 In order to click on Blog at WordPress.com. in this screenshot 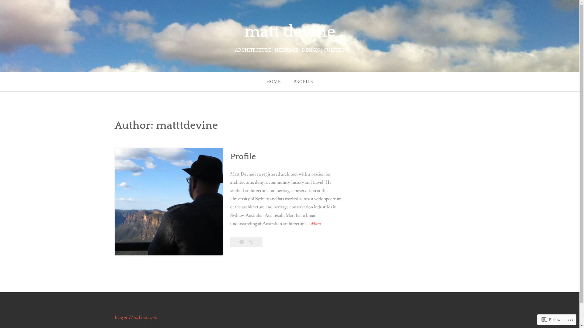, I will do `click(136, 318)`.